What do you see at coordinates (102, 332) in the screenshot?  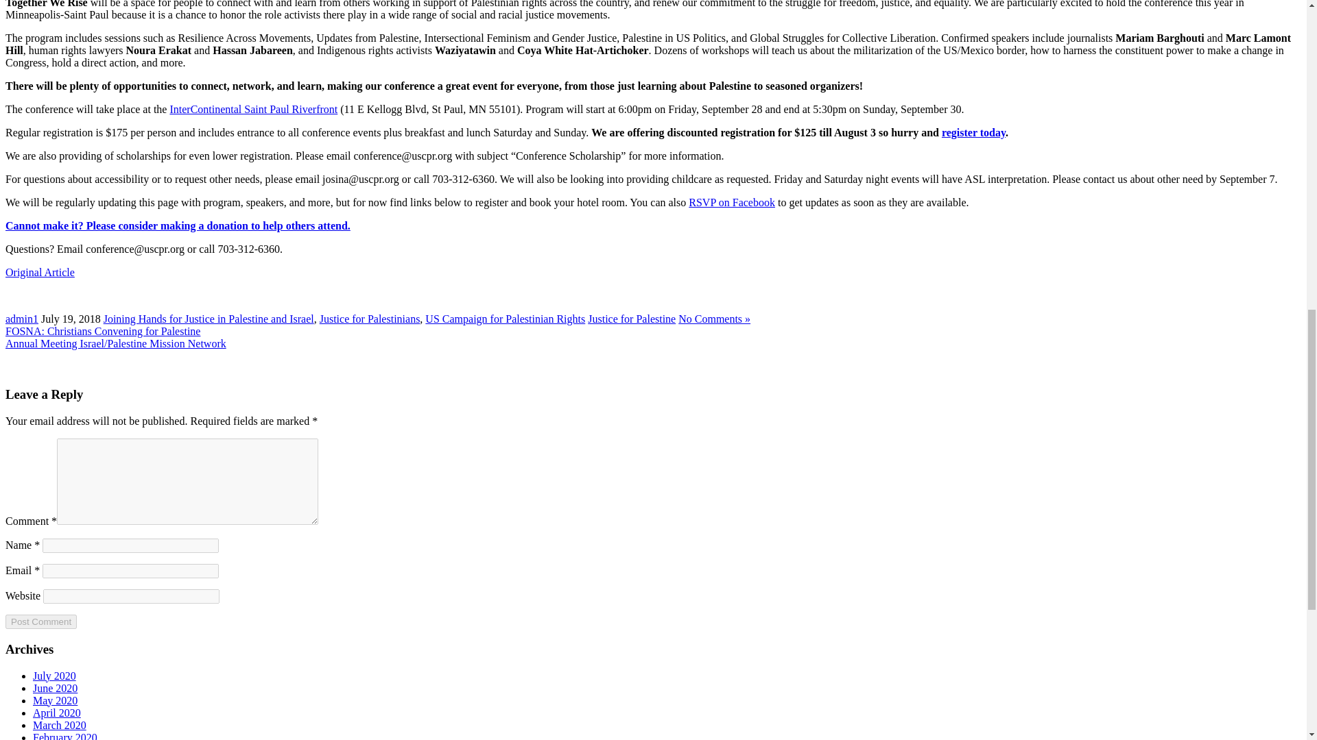 I see `FOSNA: Christians Convening for Palestine` at bounding box center [102, 332].